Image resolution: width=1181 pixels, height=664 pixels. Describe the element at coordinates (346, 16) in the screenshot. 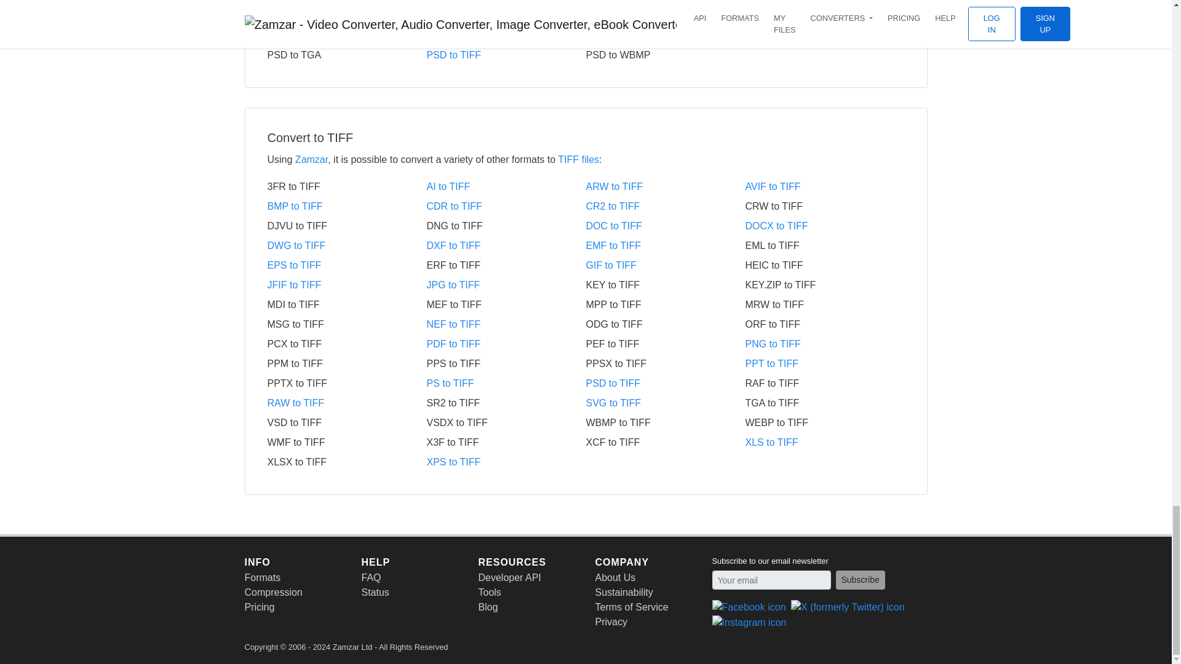

I see `PSD to BMP Converter` at that location.